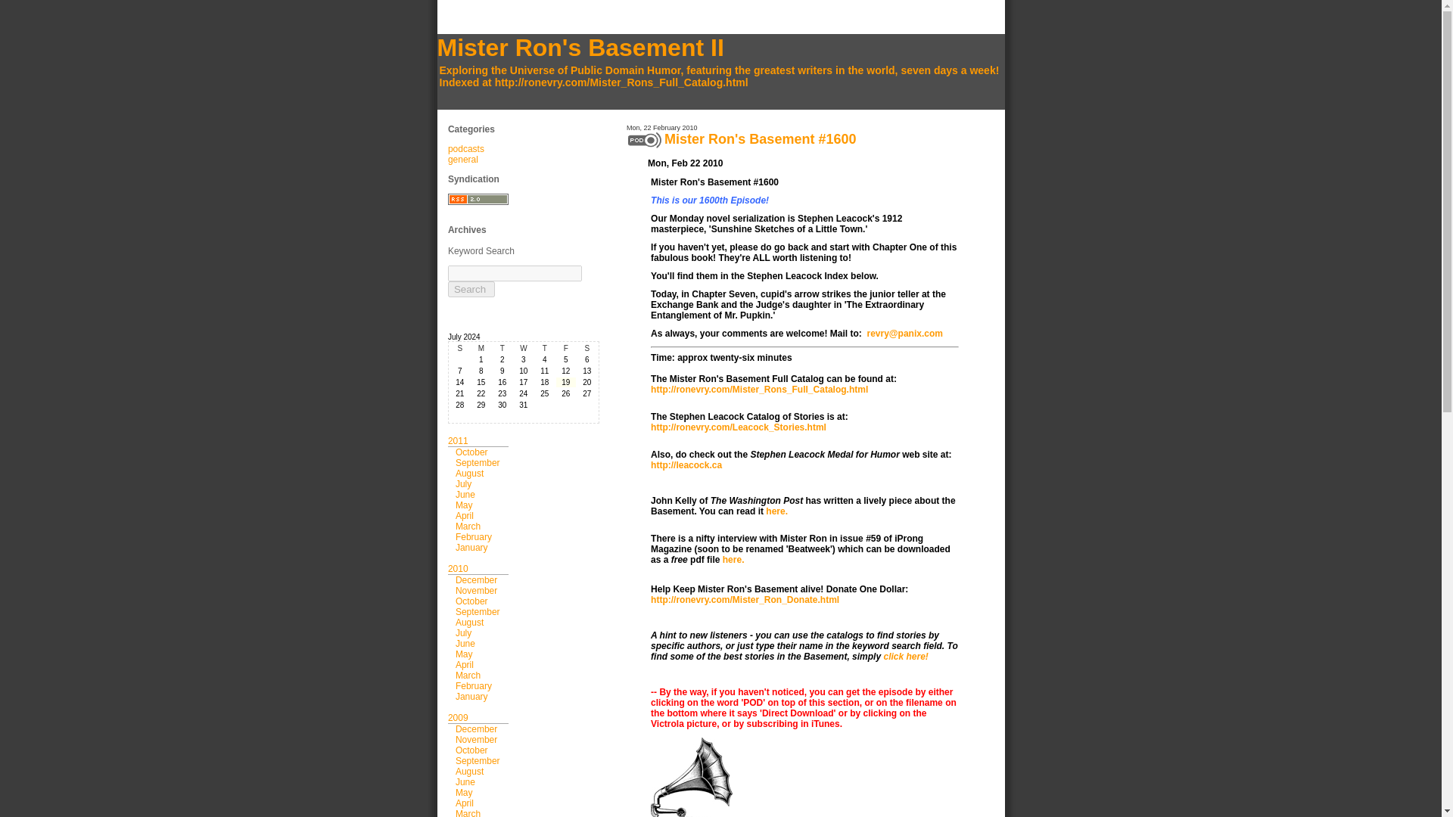 The image size is (1453, 817). I want to click on November, so click(476, 739).